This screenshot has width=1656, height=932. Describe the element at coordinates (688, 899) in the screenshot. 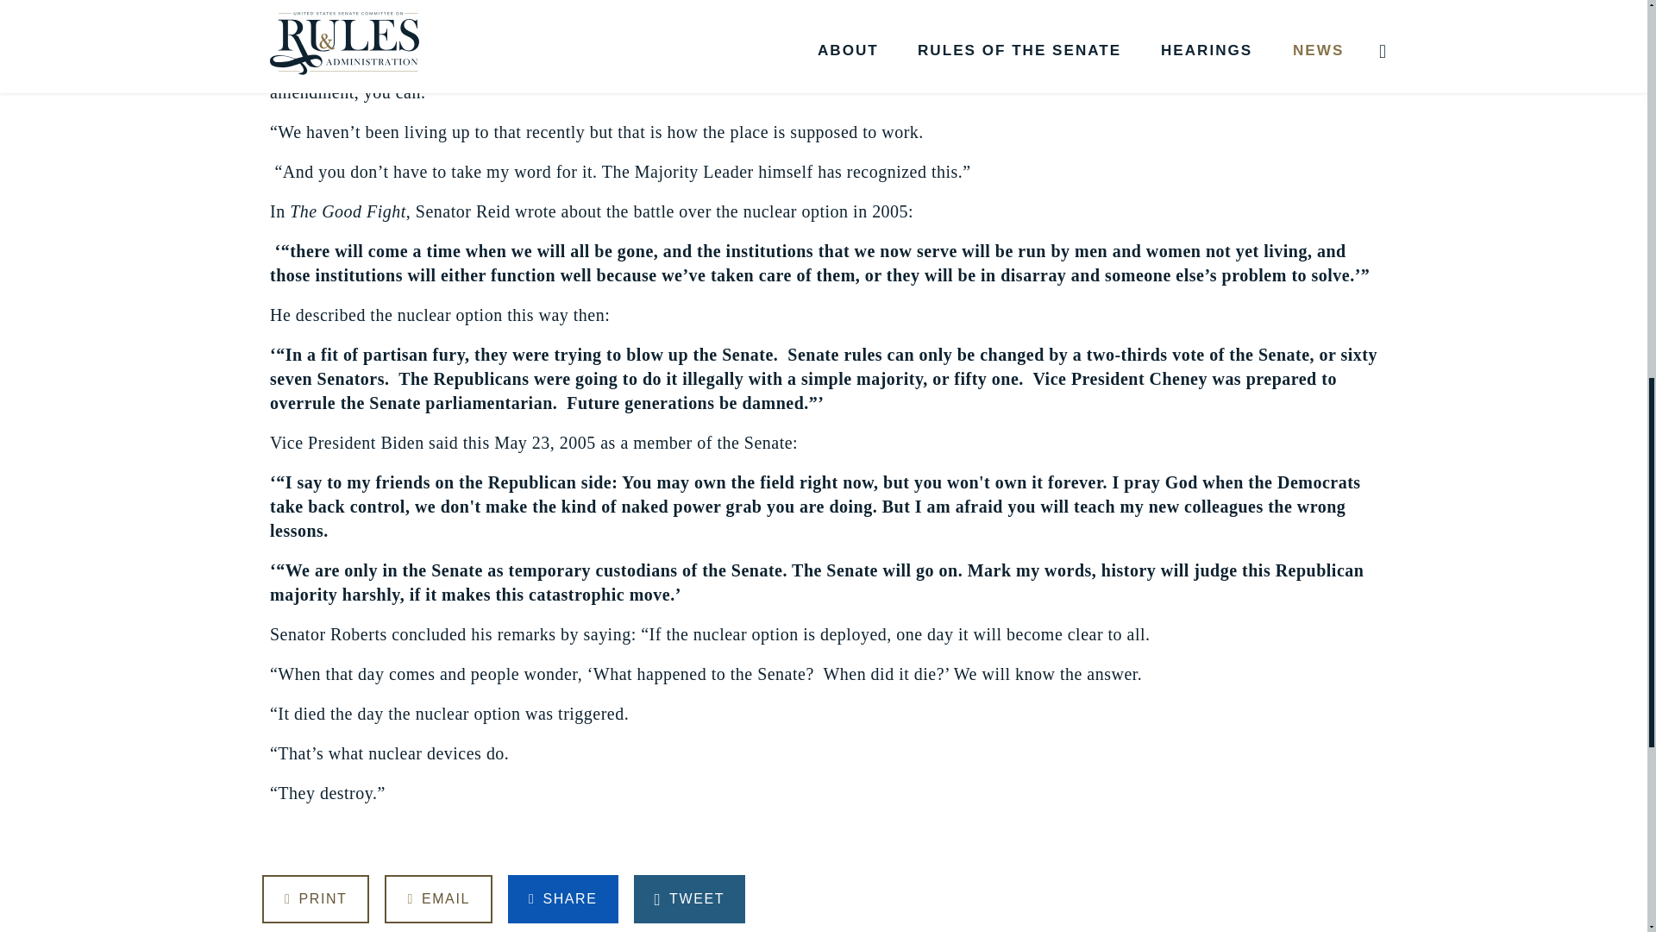

I see `TWEET` at that location.